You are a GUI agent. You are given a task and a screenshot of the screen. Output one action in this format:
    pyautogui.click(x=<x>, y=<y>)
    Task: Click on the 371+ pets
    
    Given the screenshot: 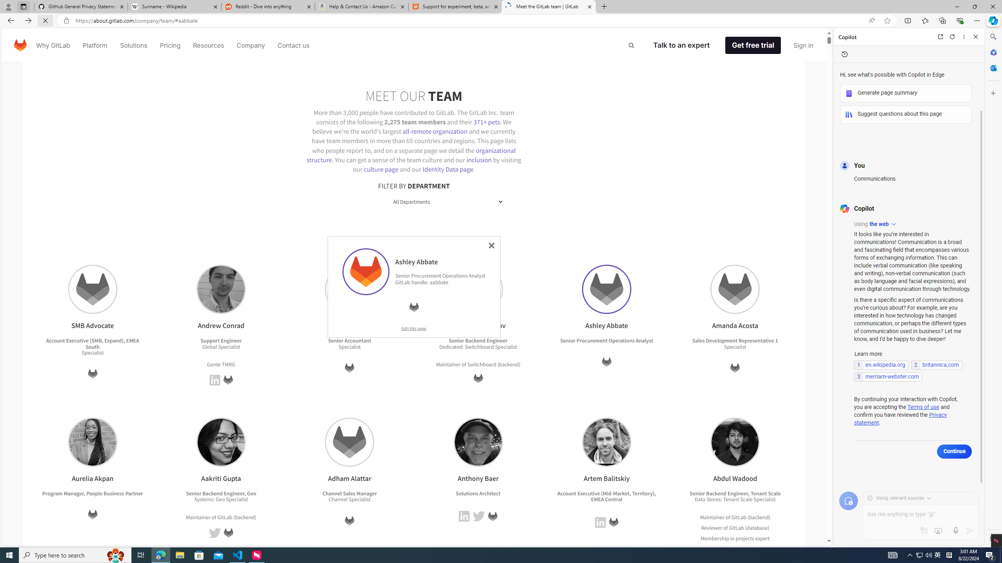 What is the action you would take?
    pyautogui.click(x=486, y=121)
    